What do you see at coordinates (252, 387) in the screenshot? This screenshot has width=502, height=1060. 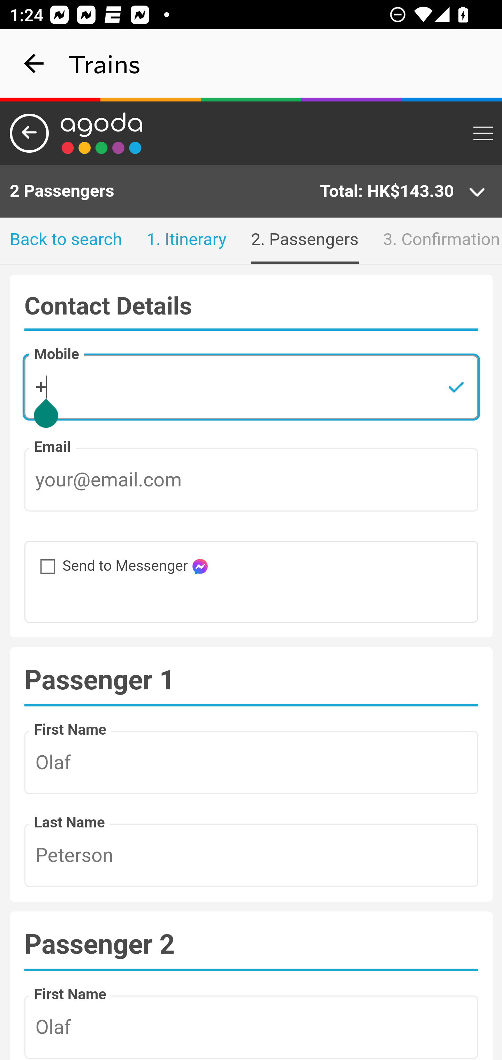 I see `+` at bounding box center [252, 387].